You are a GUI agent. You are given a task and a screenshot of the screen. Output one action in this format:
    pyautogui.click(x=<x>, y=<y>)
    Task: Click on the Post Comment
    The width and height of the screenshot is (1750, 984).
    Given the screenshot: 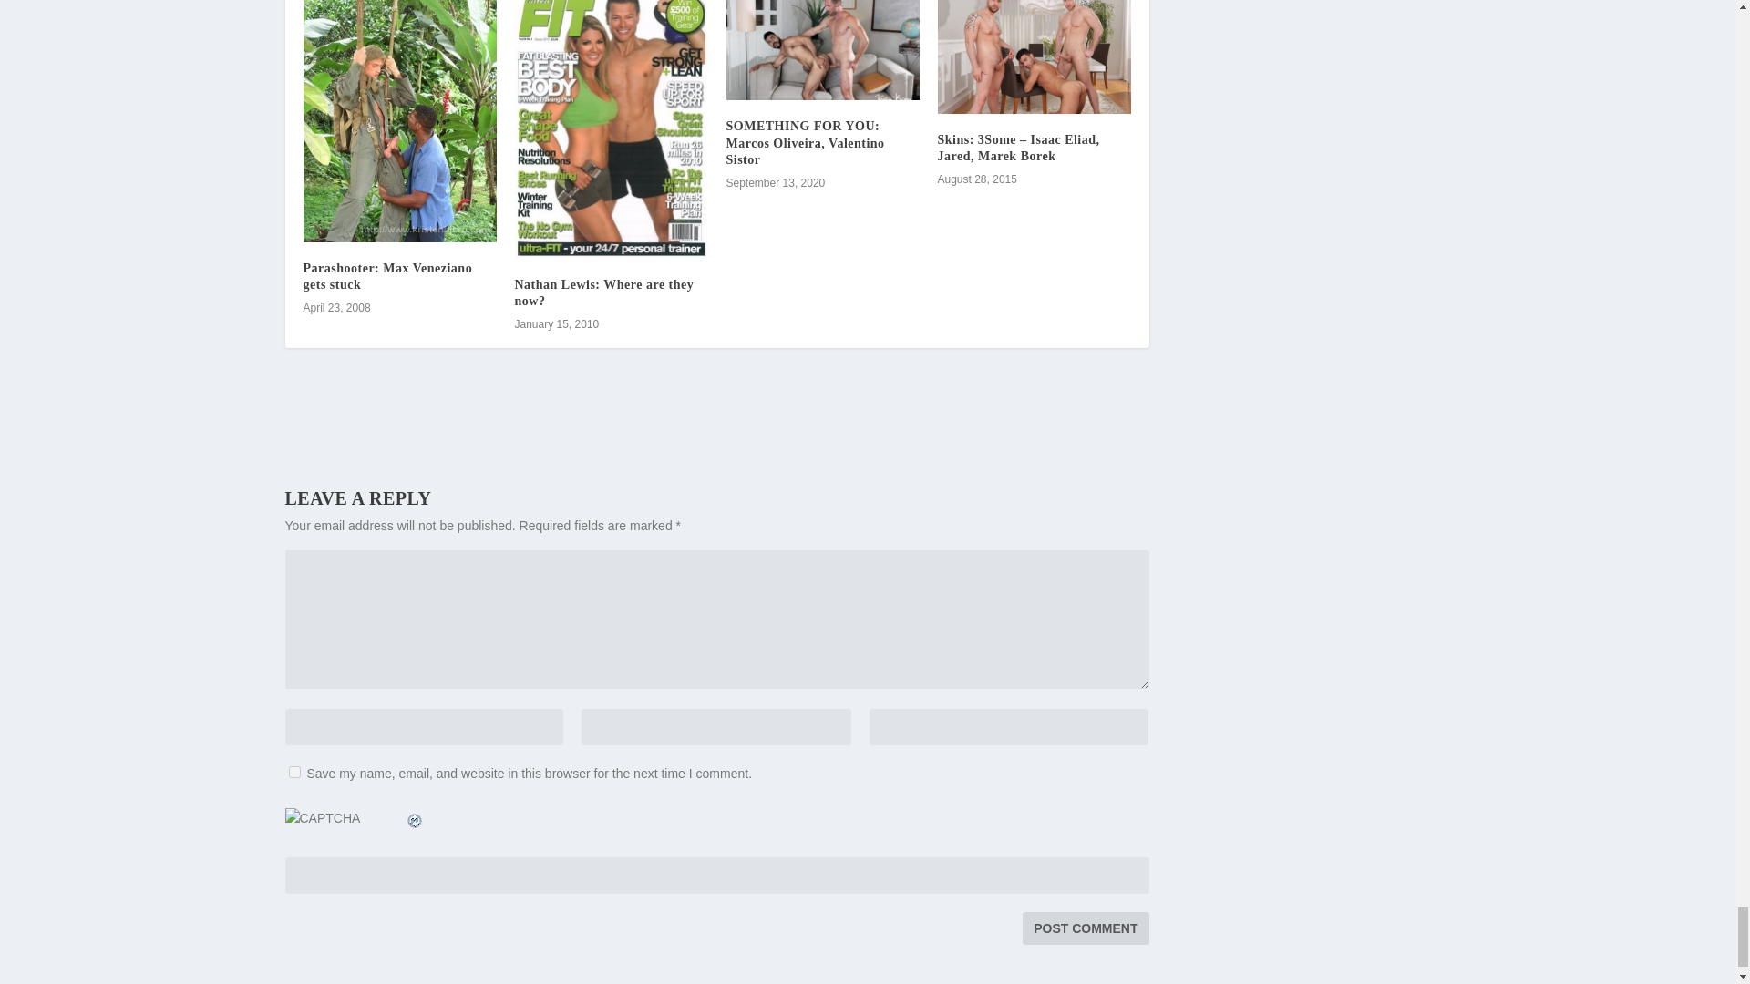 What is the action you would take?
    pyautogui.click(x=1085, y=928)
    